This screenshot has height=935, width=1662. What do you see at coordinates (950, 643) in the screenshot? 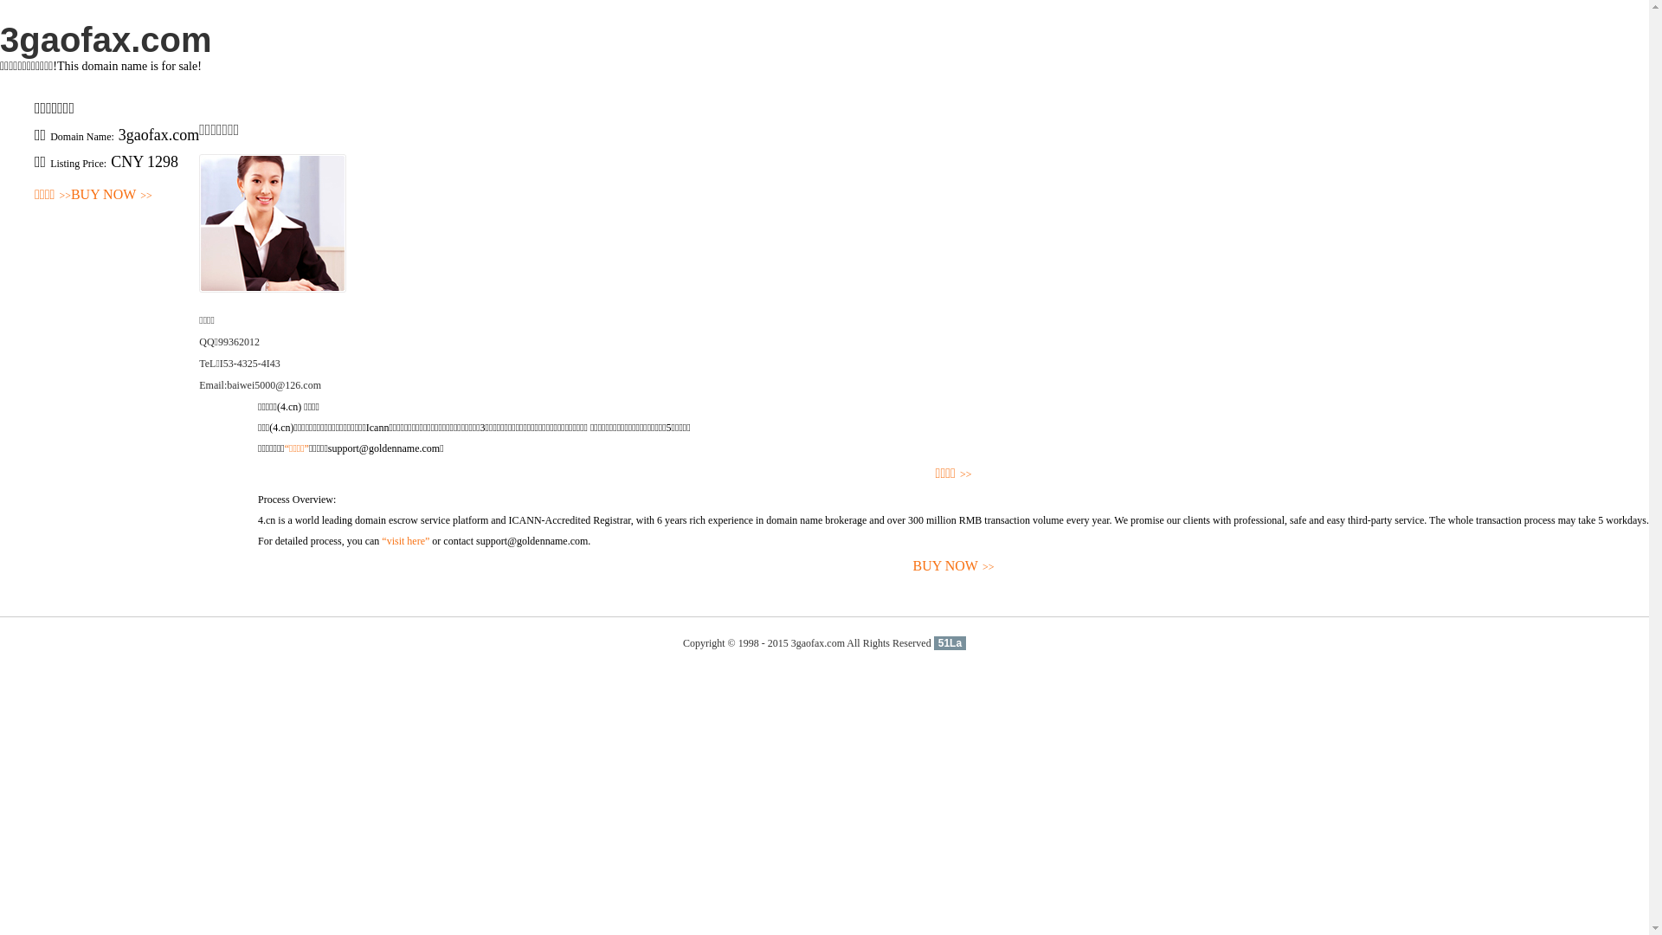
I see `51La` at bounding box center [950, 643].